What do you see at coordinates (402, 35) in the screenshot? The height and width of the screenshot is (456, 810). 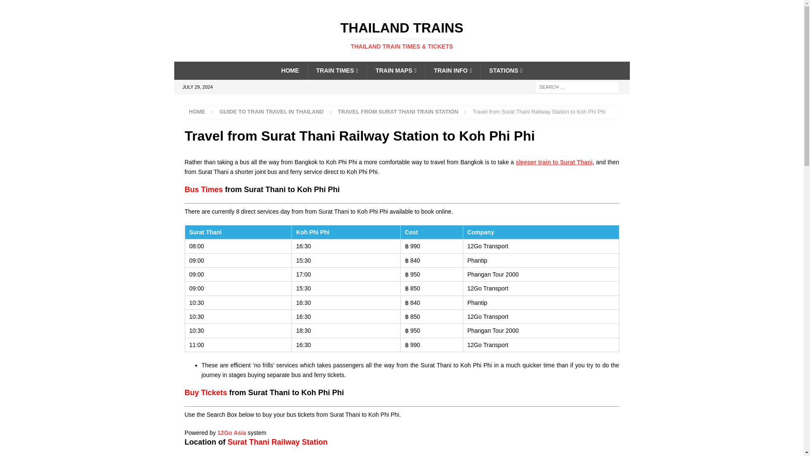 I see `Thailand Trains` at bounding box center [402, 35].